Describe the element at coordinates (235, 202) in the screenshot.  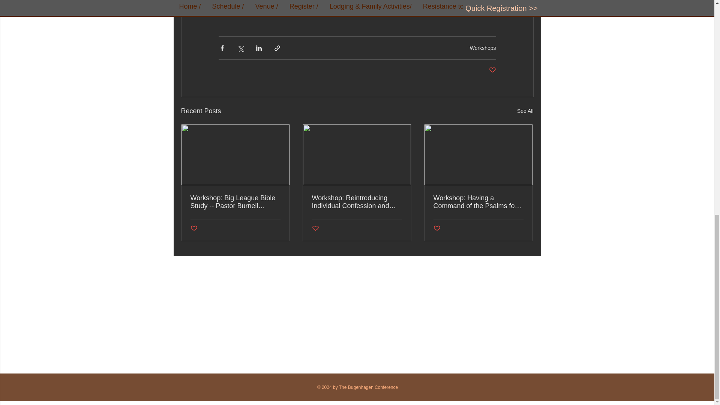
I see `Workshop: Big League Bible Study -- Pastor Burnell Eckardt` at that location.